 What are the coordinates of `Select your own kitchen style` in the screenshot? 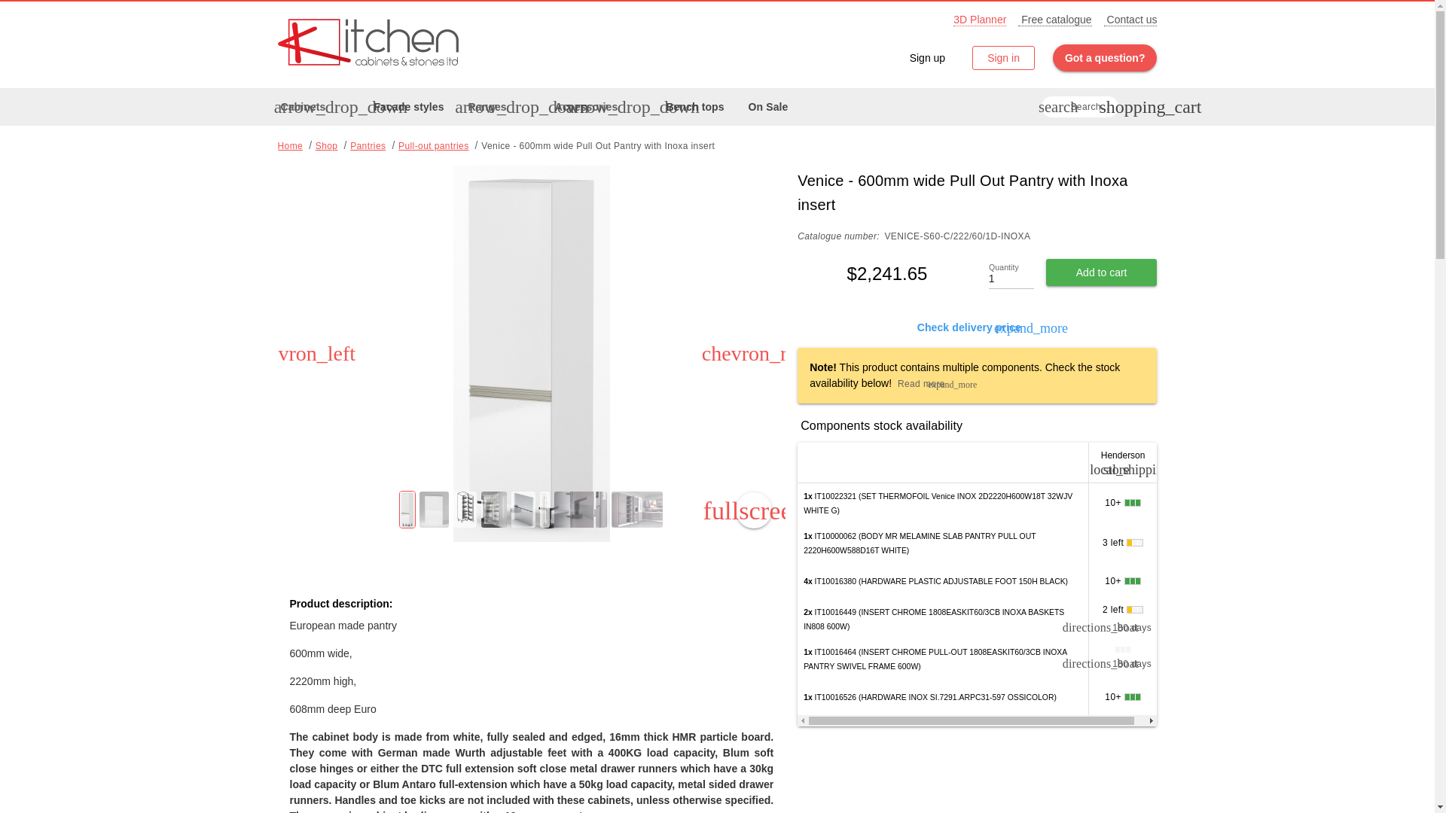 It's located at (1079, 107).